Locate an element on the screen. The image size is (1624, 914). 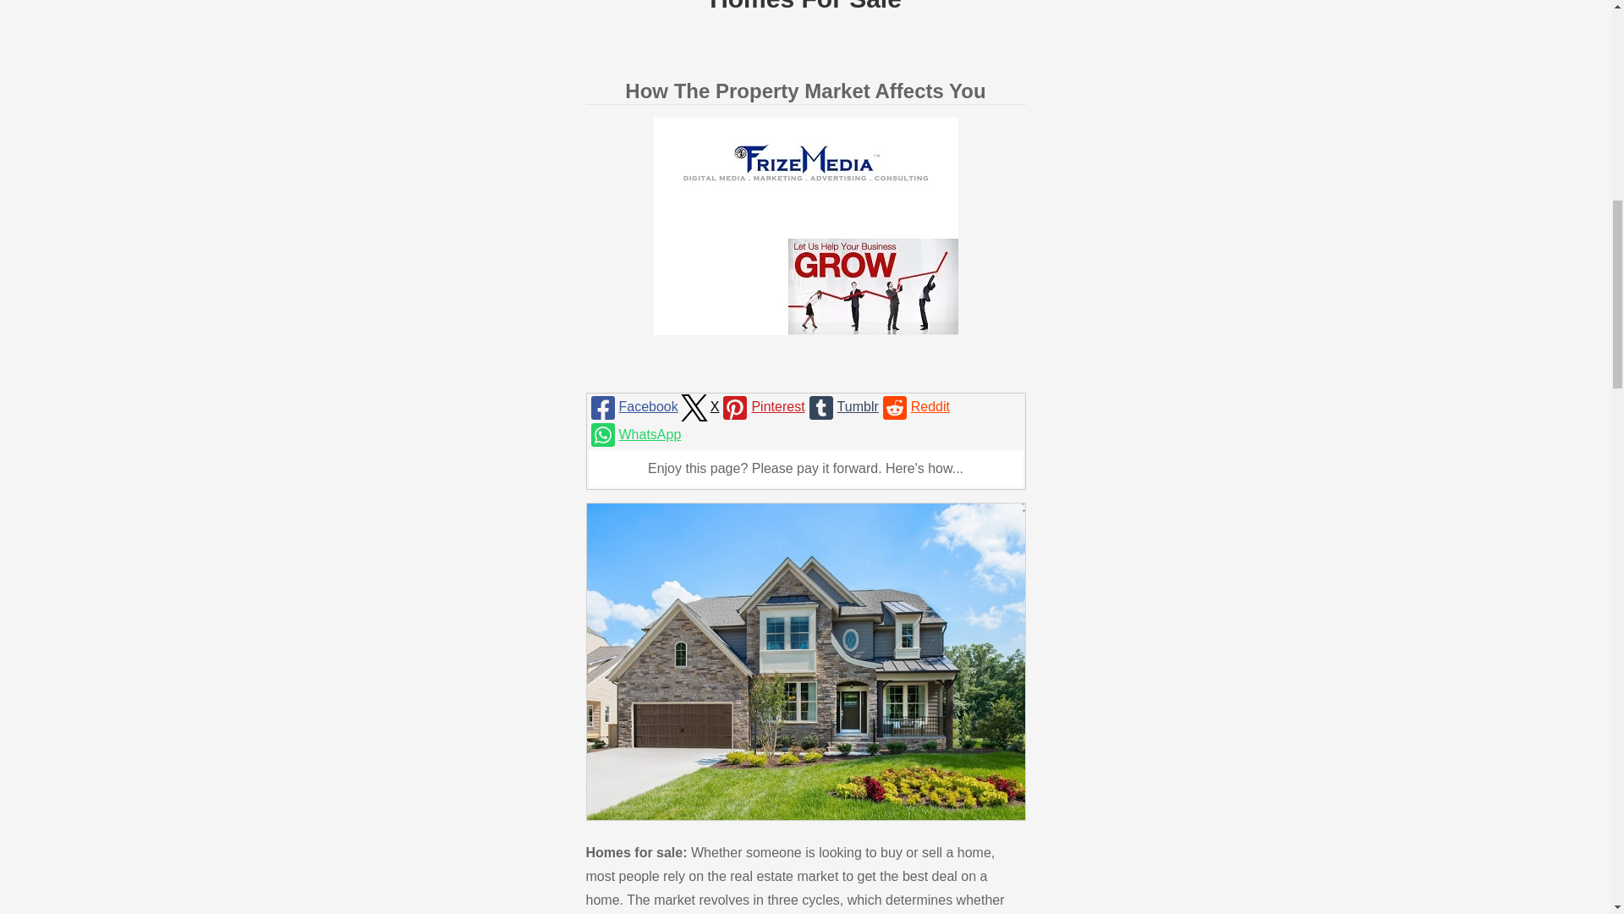
WhatsApp is located at coordinates (634, 435).